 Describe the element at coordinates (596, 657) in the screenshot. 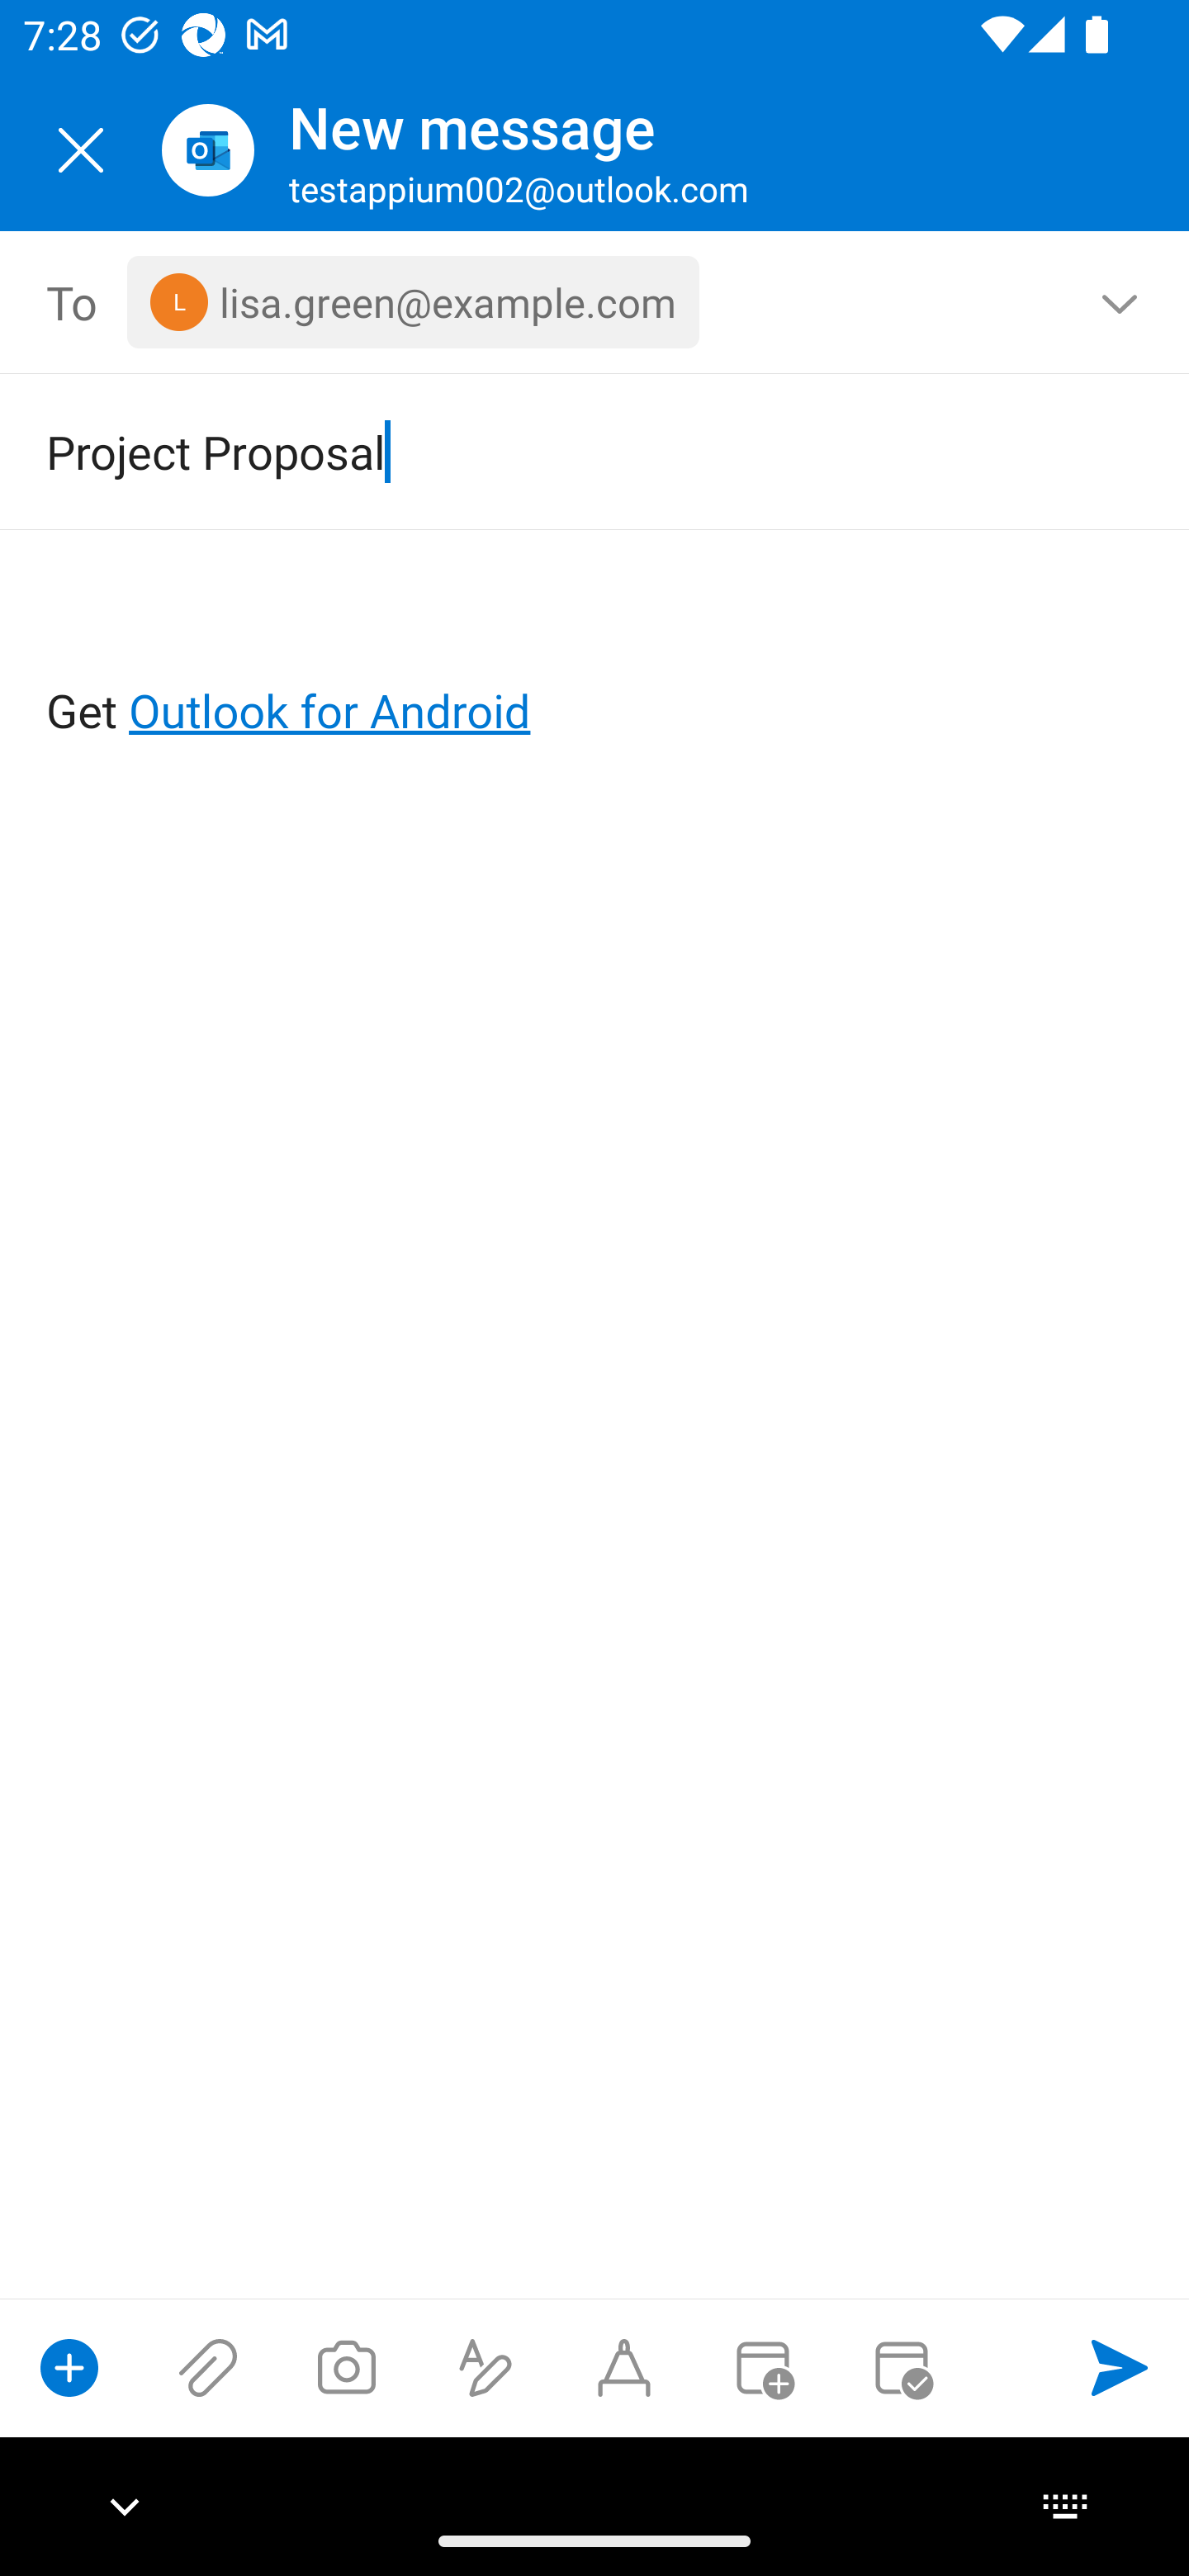

I see `

Get Outlook for Android` at that location.